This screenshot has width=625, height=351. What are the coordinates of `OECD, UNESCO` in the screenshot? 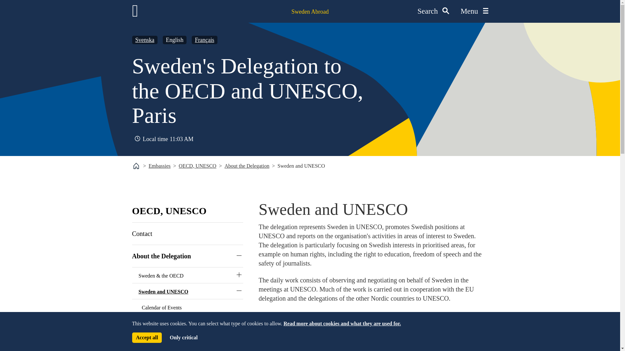 It's located at (247, 166).